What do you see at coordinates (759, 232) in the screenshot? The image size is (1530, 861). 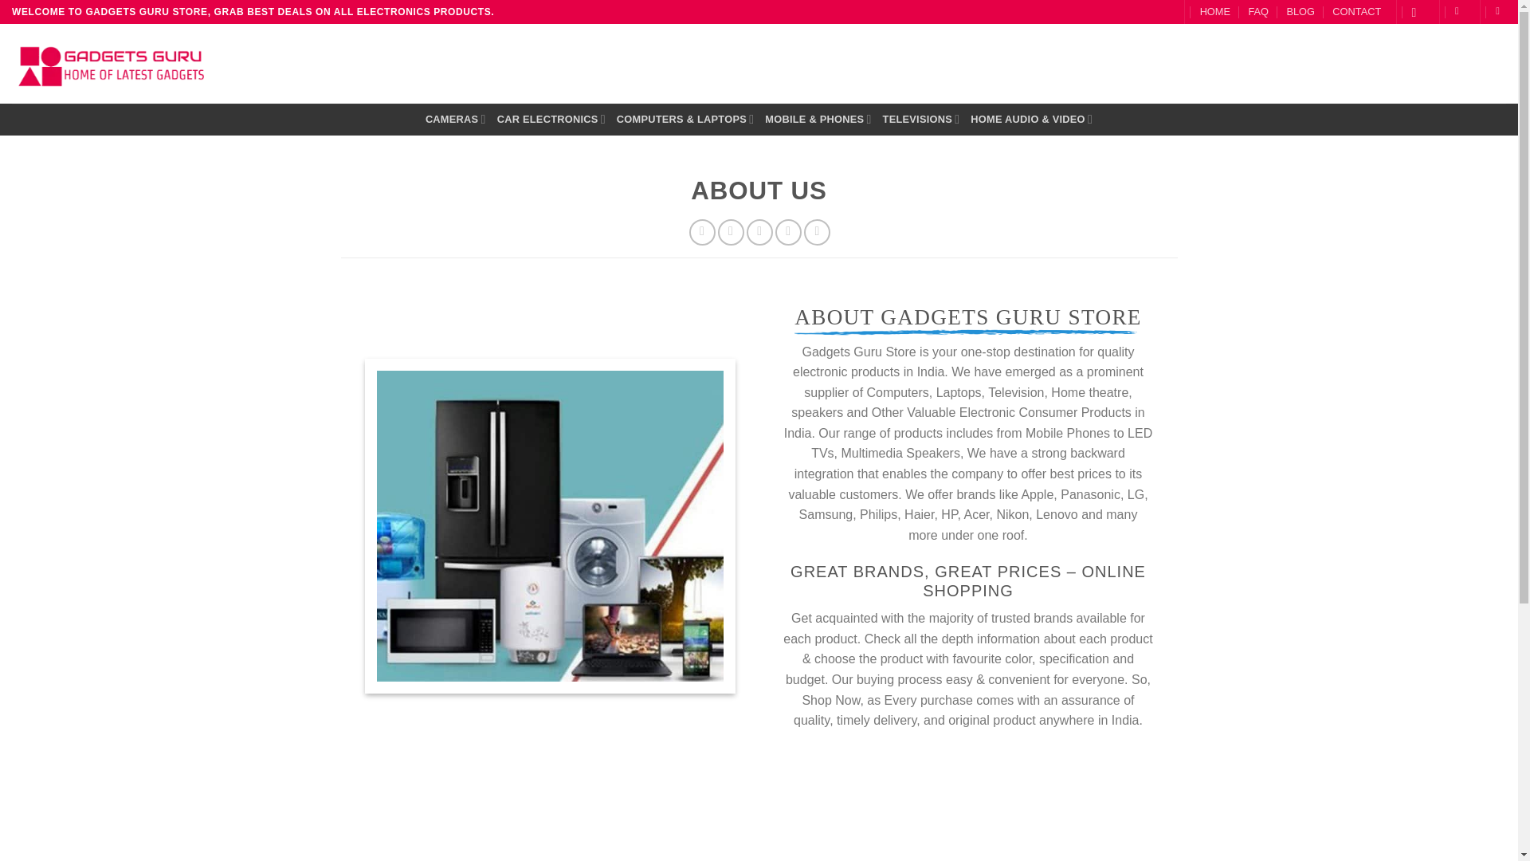 I see `Email to a Friend` at bounding box center [759, 232].